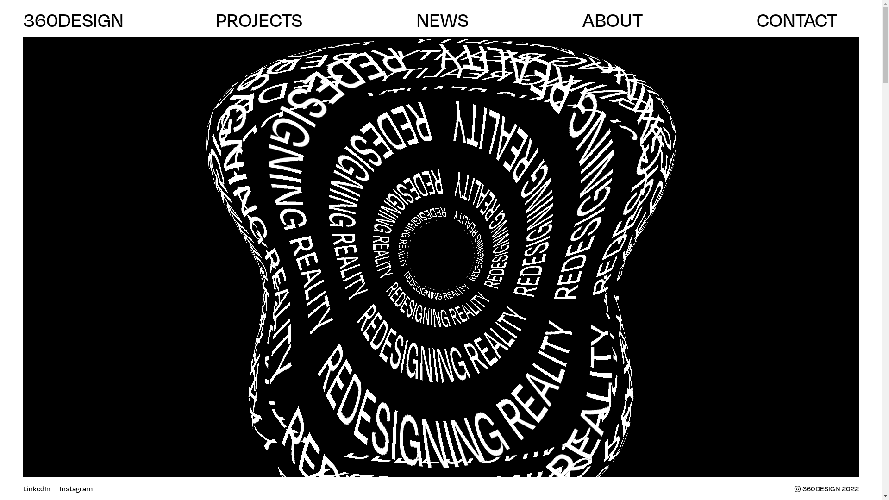 Image resolution: width=889 pixels, height=500 pixels. I want to click on CONTACT, so click(808, 20).